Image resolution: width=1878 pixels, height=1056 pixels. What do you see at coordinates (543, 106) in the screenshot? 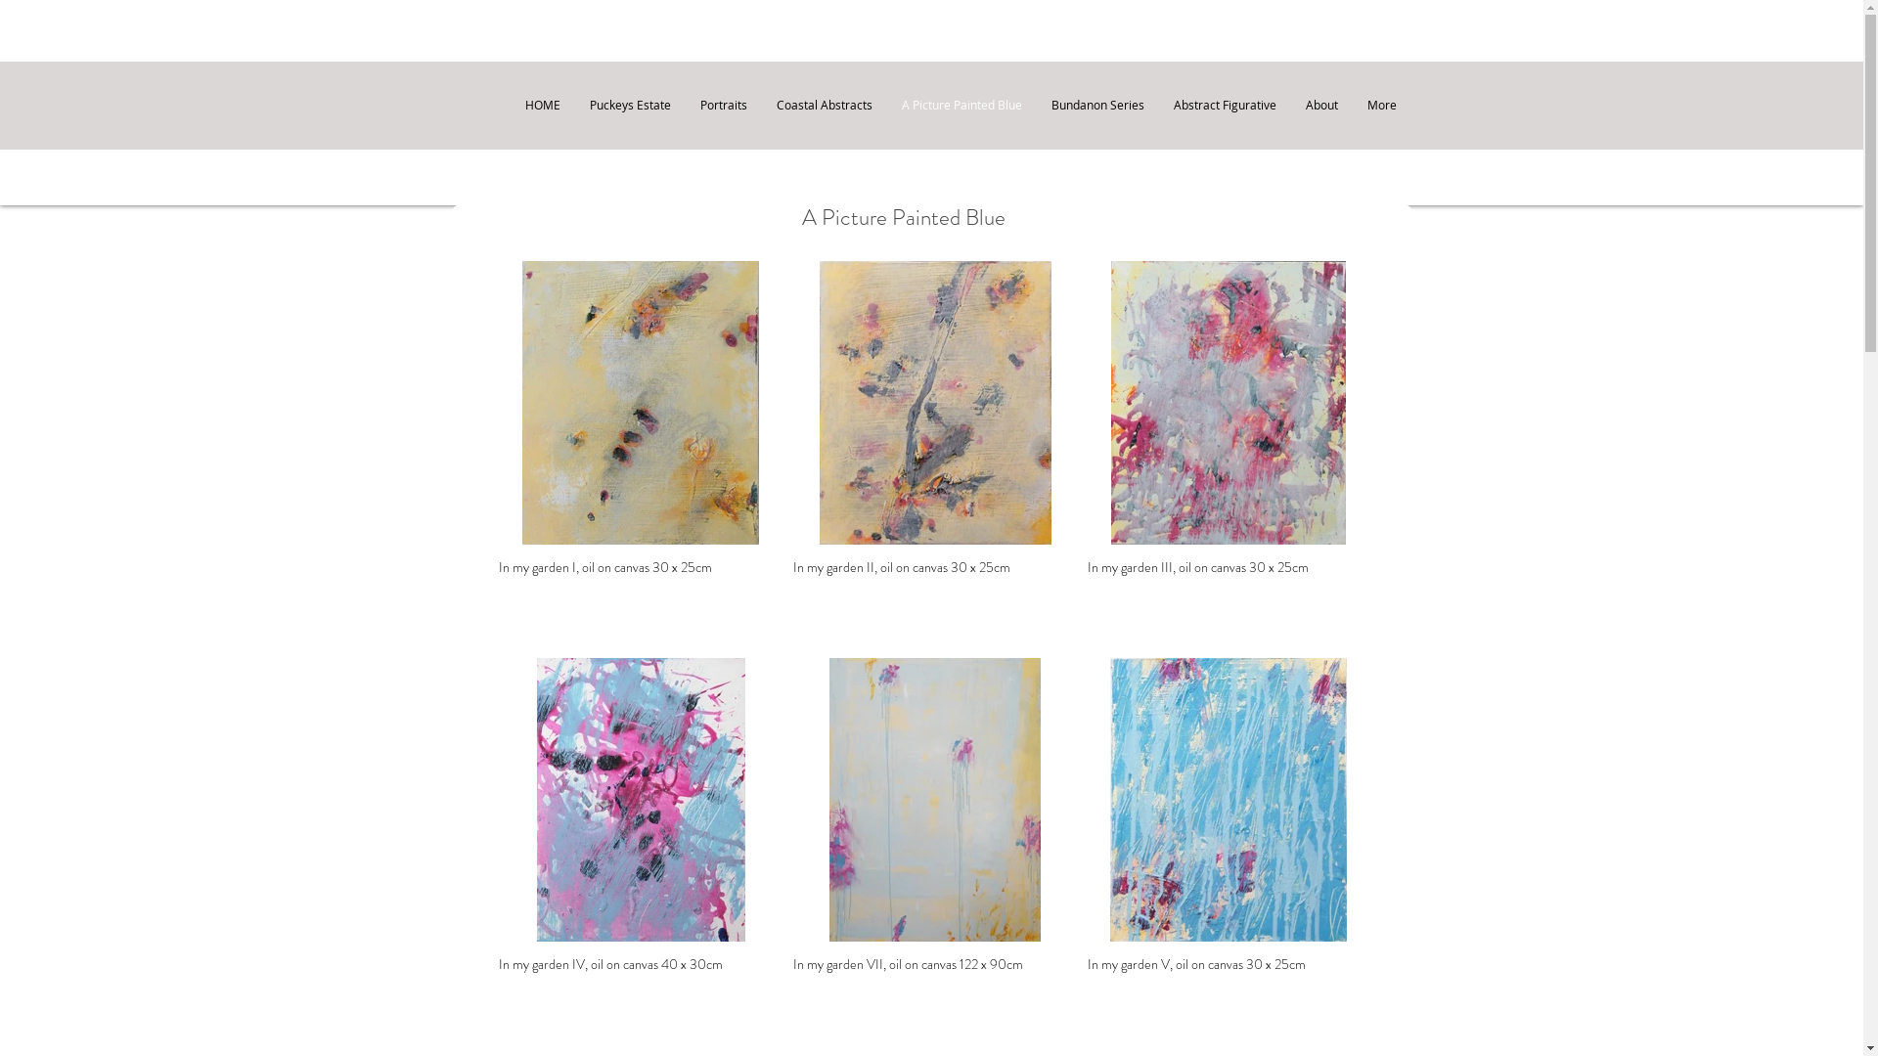
I see `HOME` at bounding box center [543, 106].